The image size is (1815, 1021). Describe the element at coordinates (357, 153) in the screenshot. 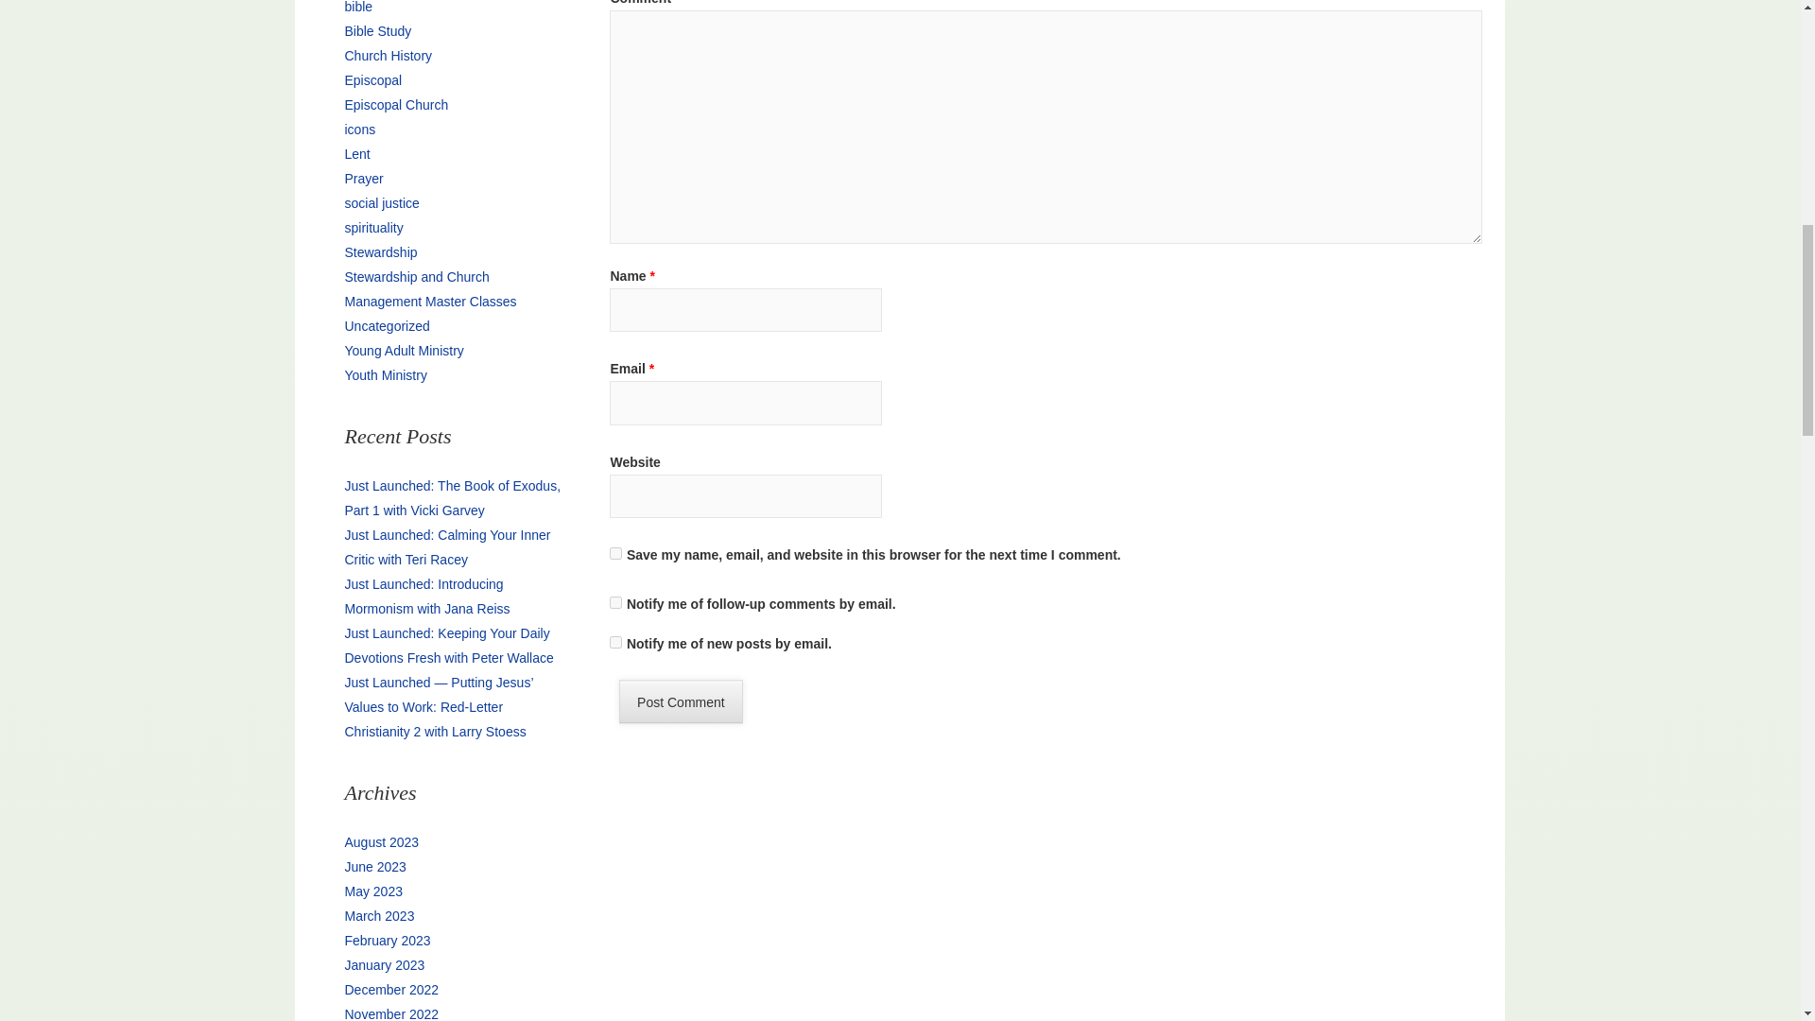

I see `Lent` at that location.